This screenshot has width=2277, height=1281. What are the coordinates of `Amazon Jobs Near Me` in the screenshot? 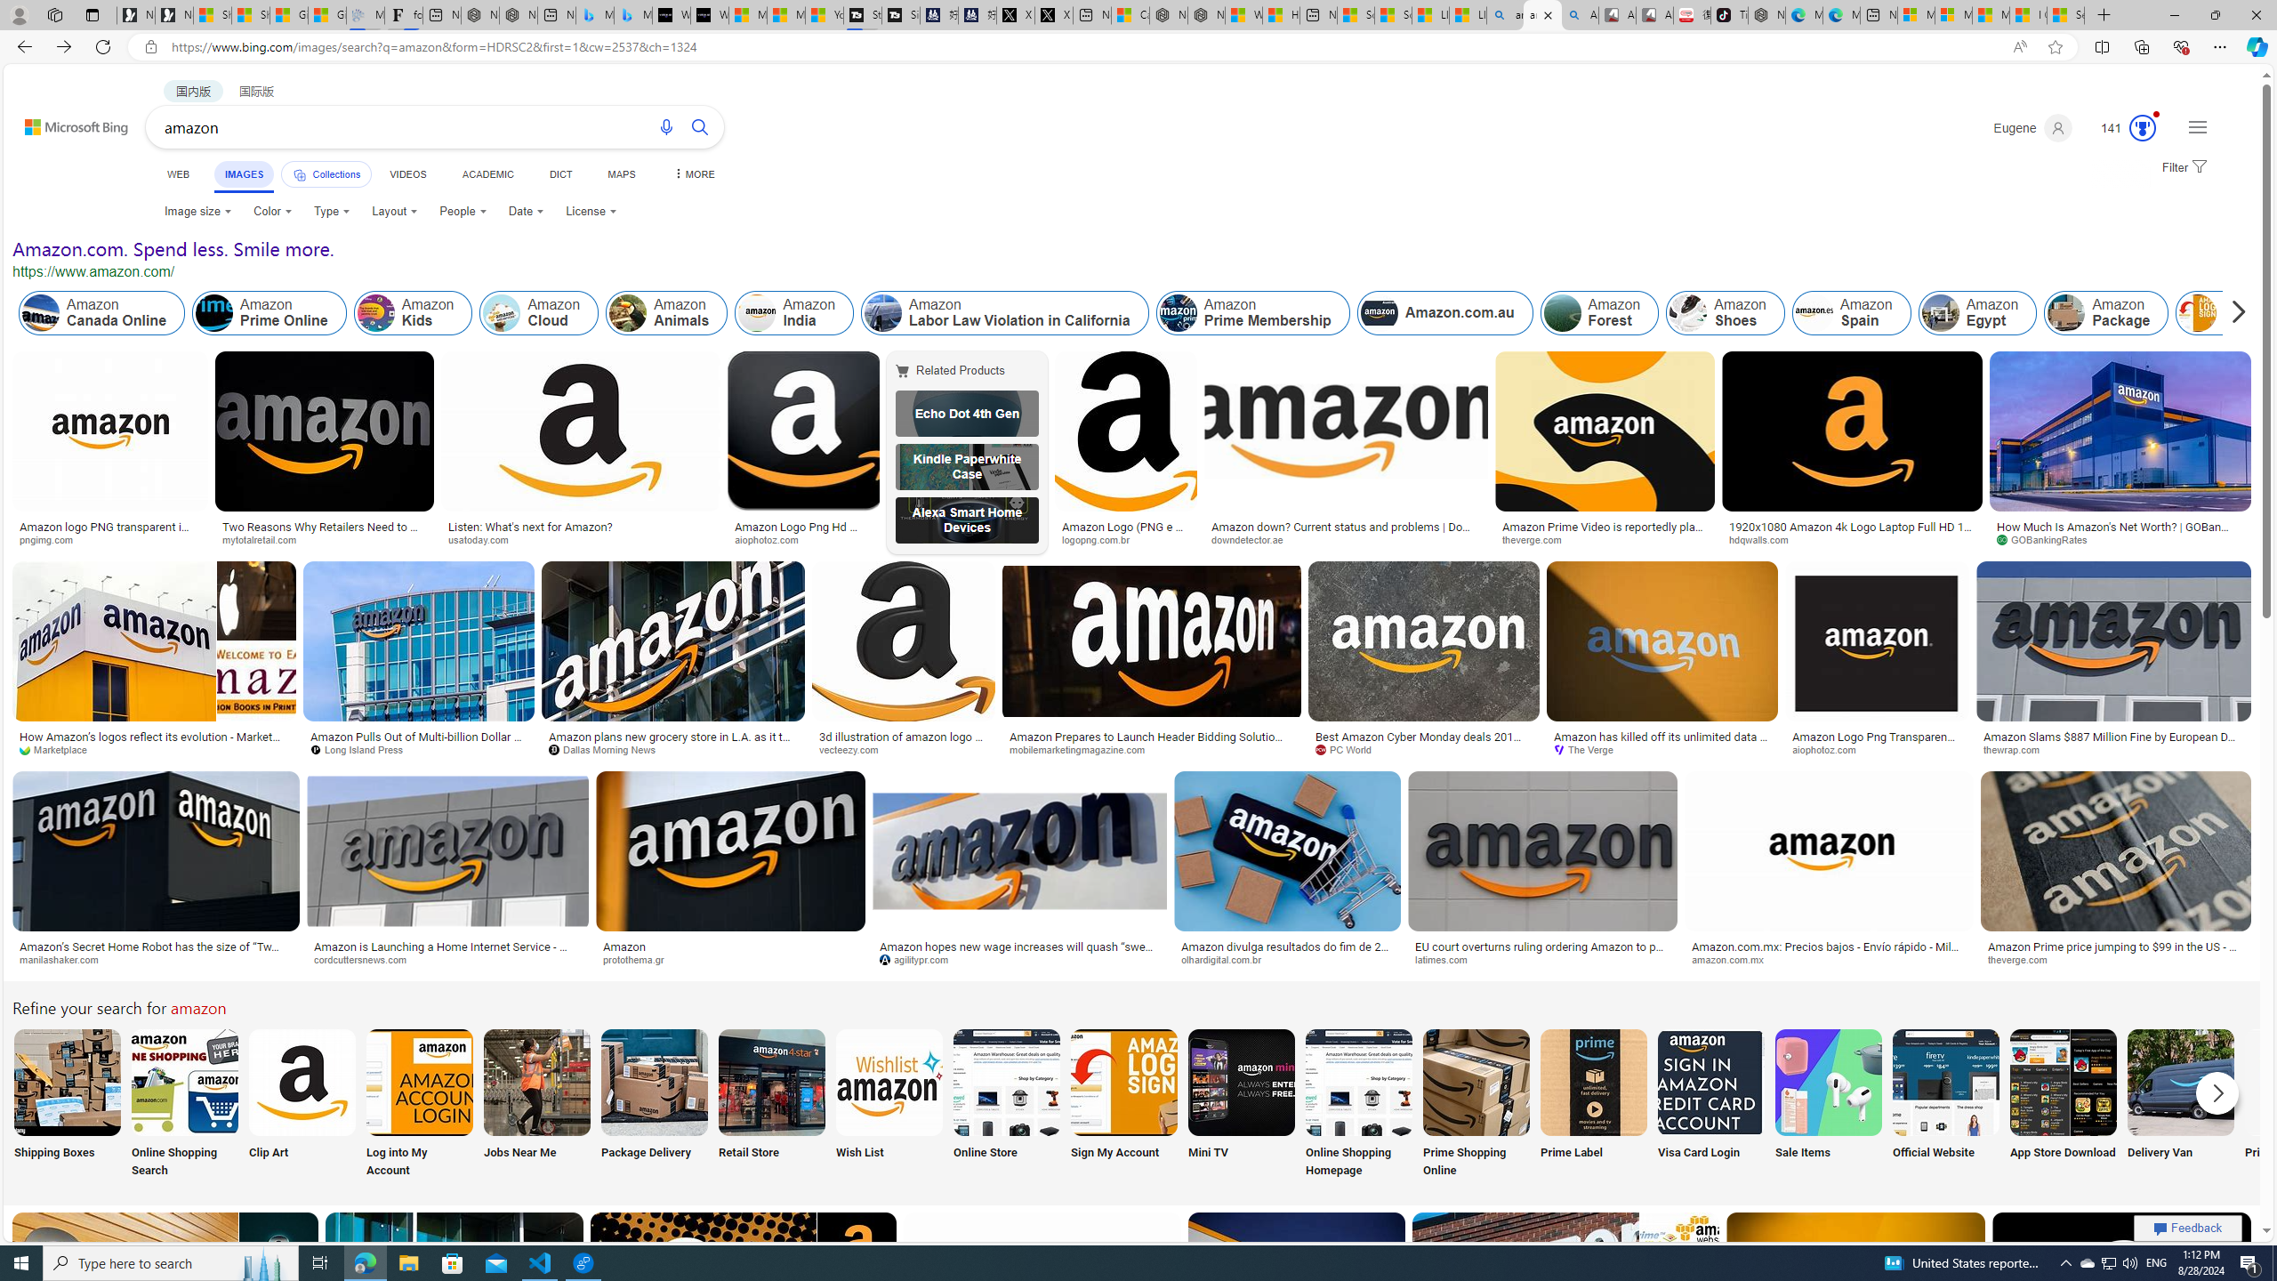 It's located at (535, 1082).